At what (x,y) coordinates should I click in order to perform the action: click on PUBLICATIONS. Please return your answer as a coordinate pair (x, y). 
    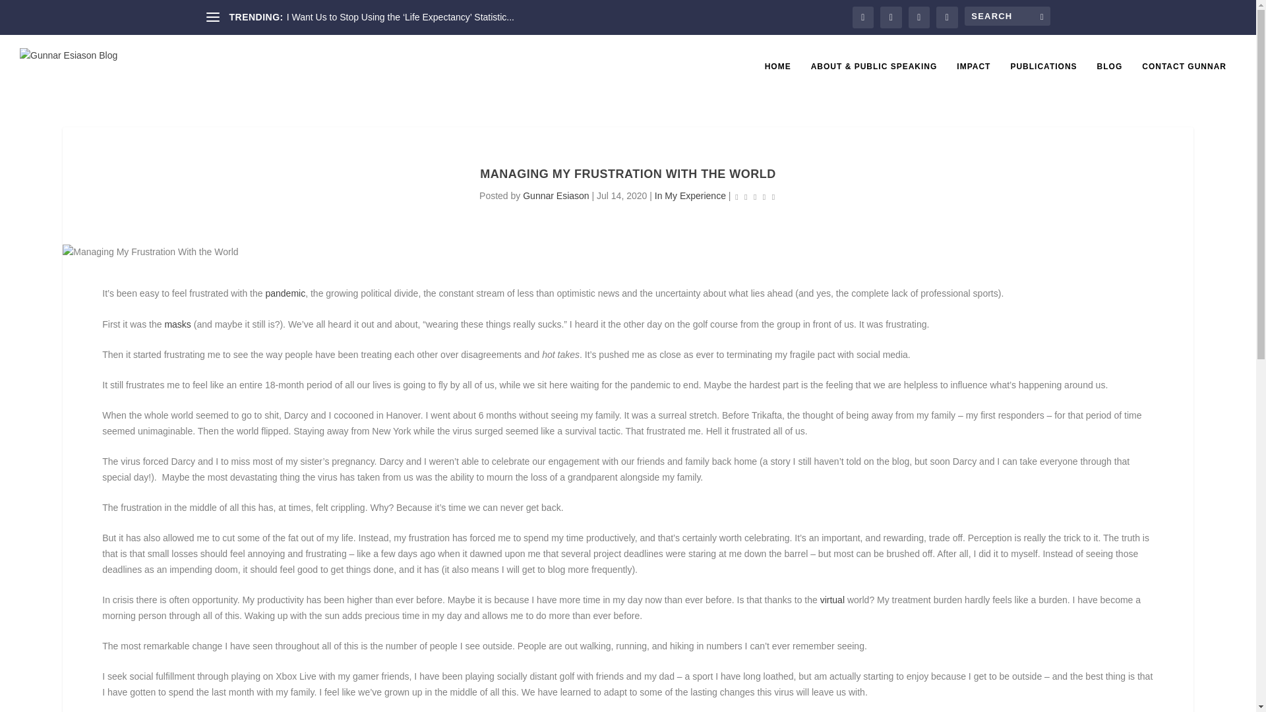
    Looking at the image, I should click on (1043, 80).